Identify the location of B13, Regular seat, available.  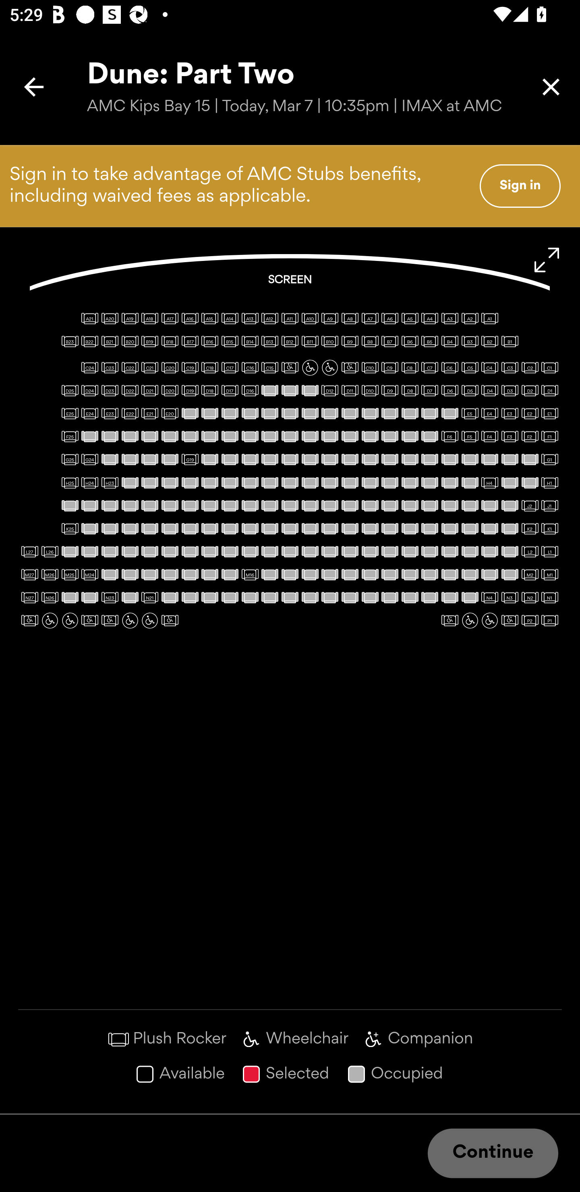
(270, 341).